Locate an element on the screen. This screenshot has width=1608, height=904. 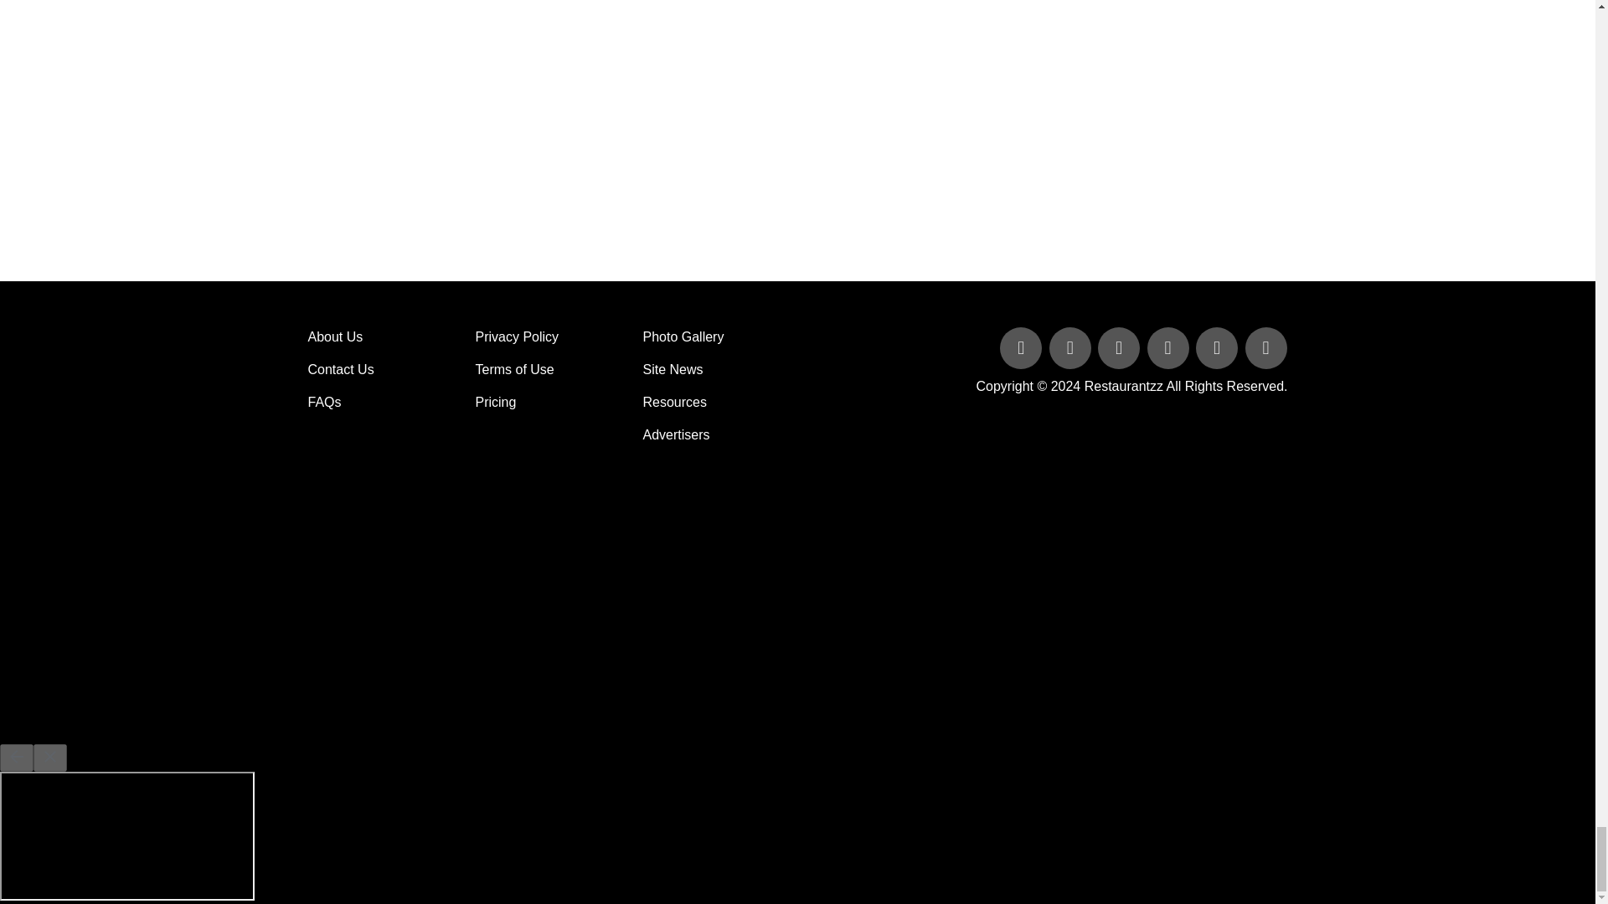
Follow Us on Pinterest is located at coordinates (1219, 349).